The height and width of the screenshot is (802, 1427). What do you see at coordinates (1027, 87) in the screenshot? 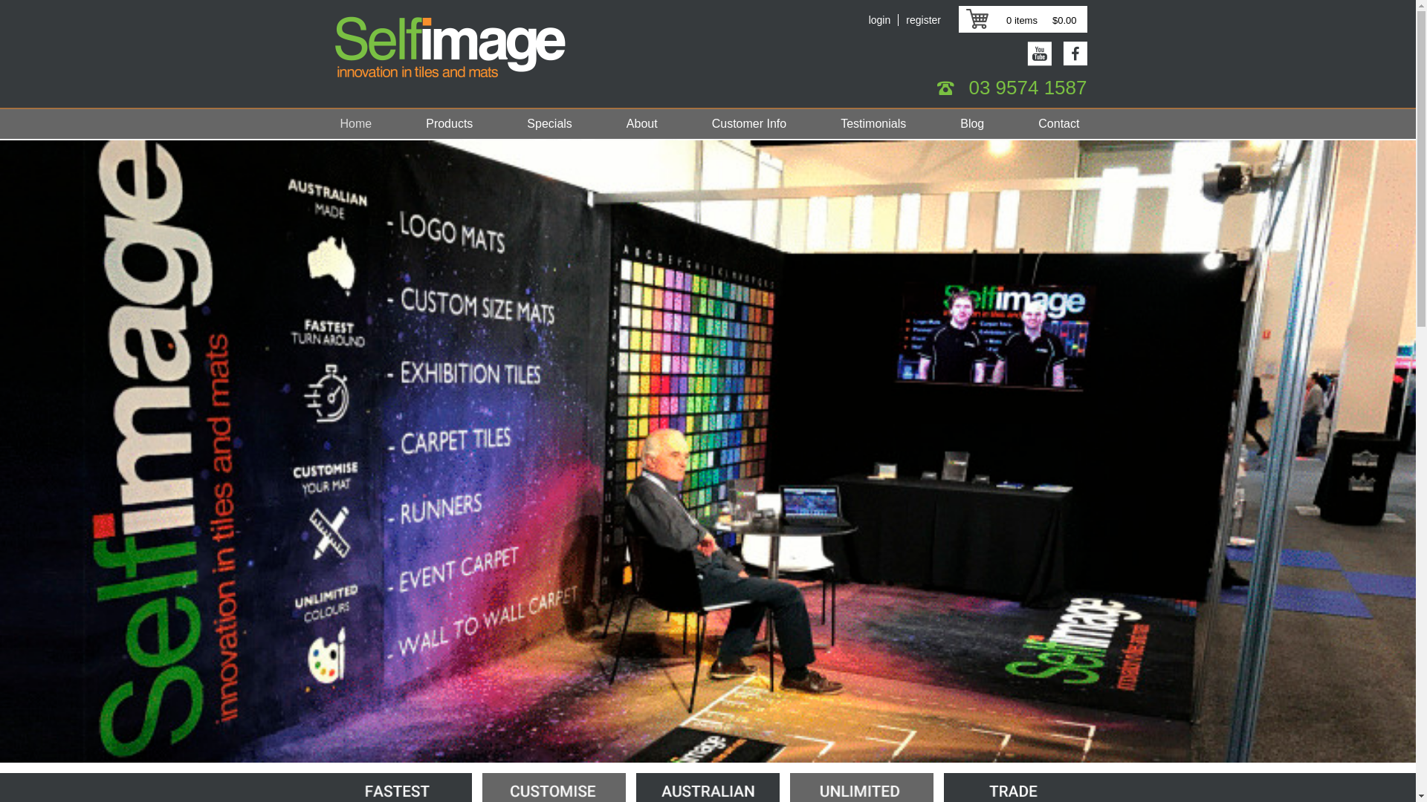
I see `03 9574 1587` at bounding box center [1027, 87].